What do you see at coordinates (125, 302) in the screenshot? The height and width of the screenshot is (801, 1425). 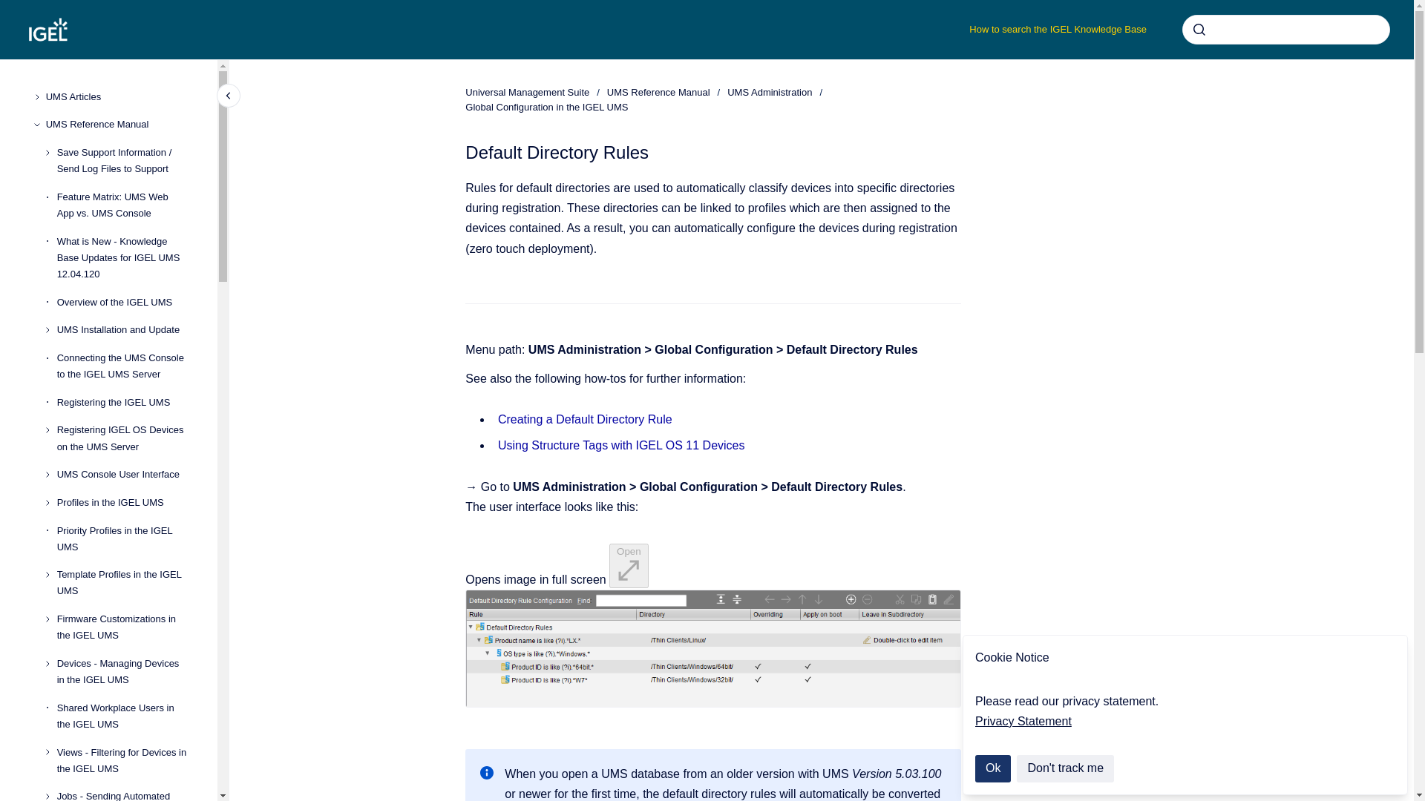 I see `Overview of the IGEL UMS` at bounding box center [125, 302].